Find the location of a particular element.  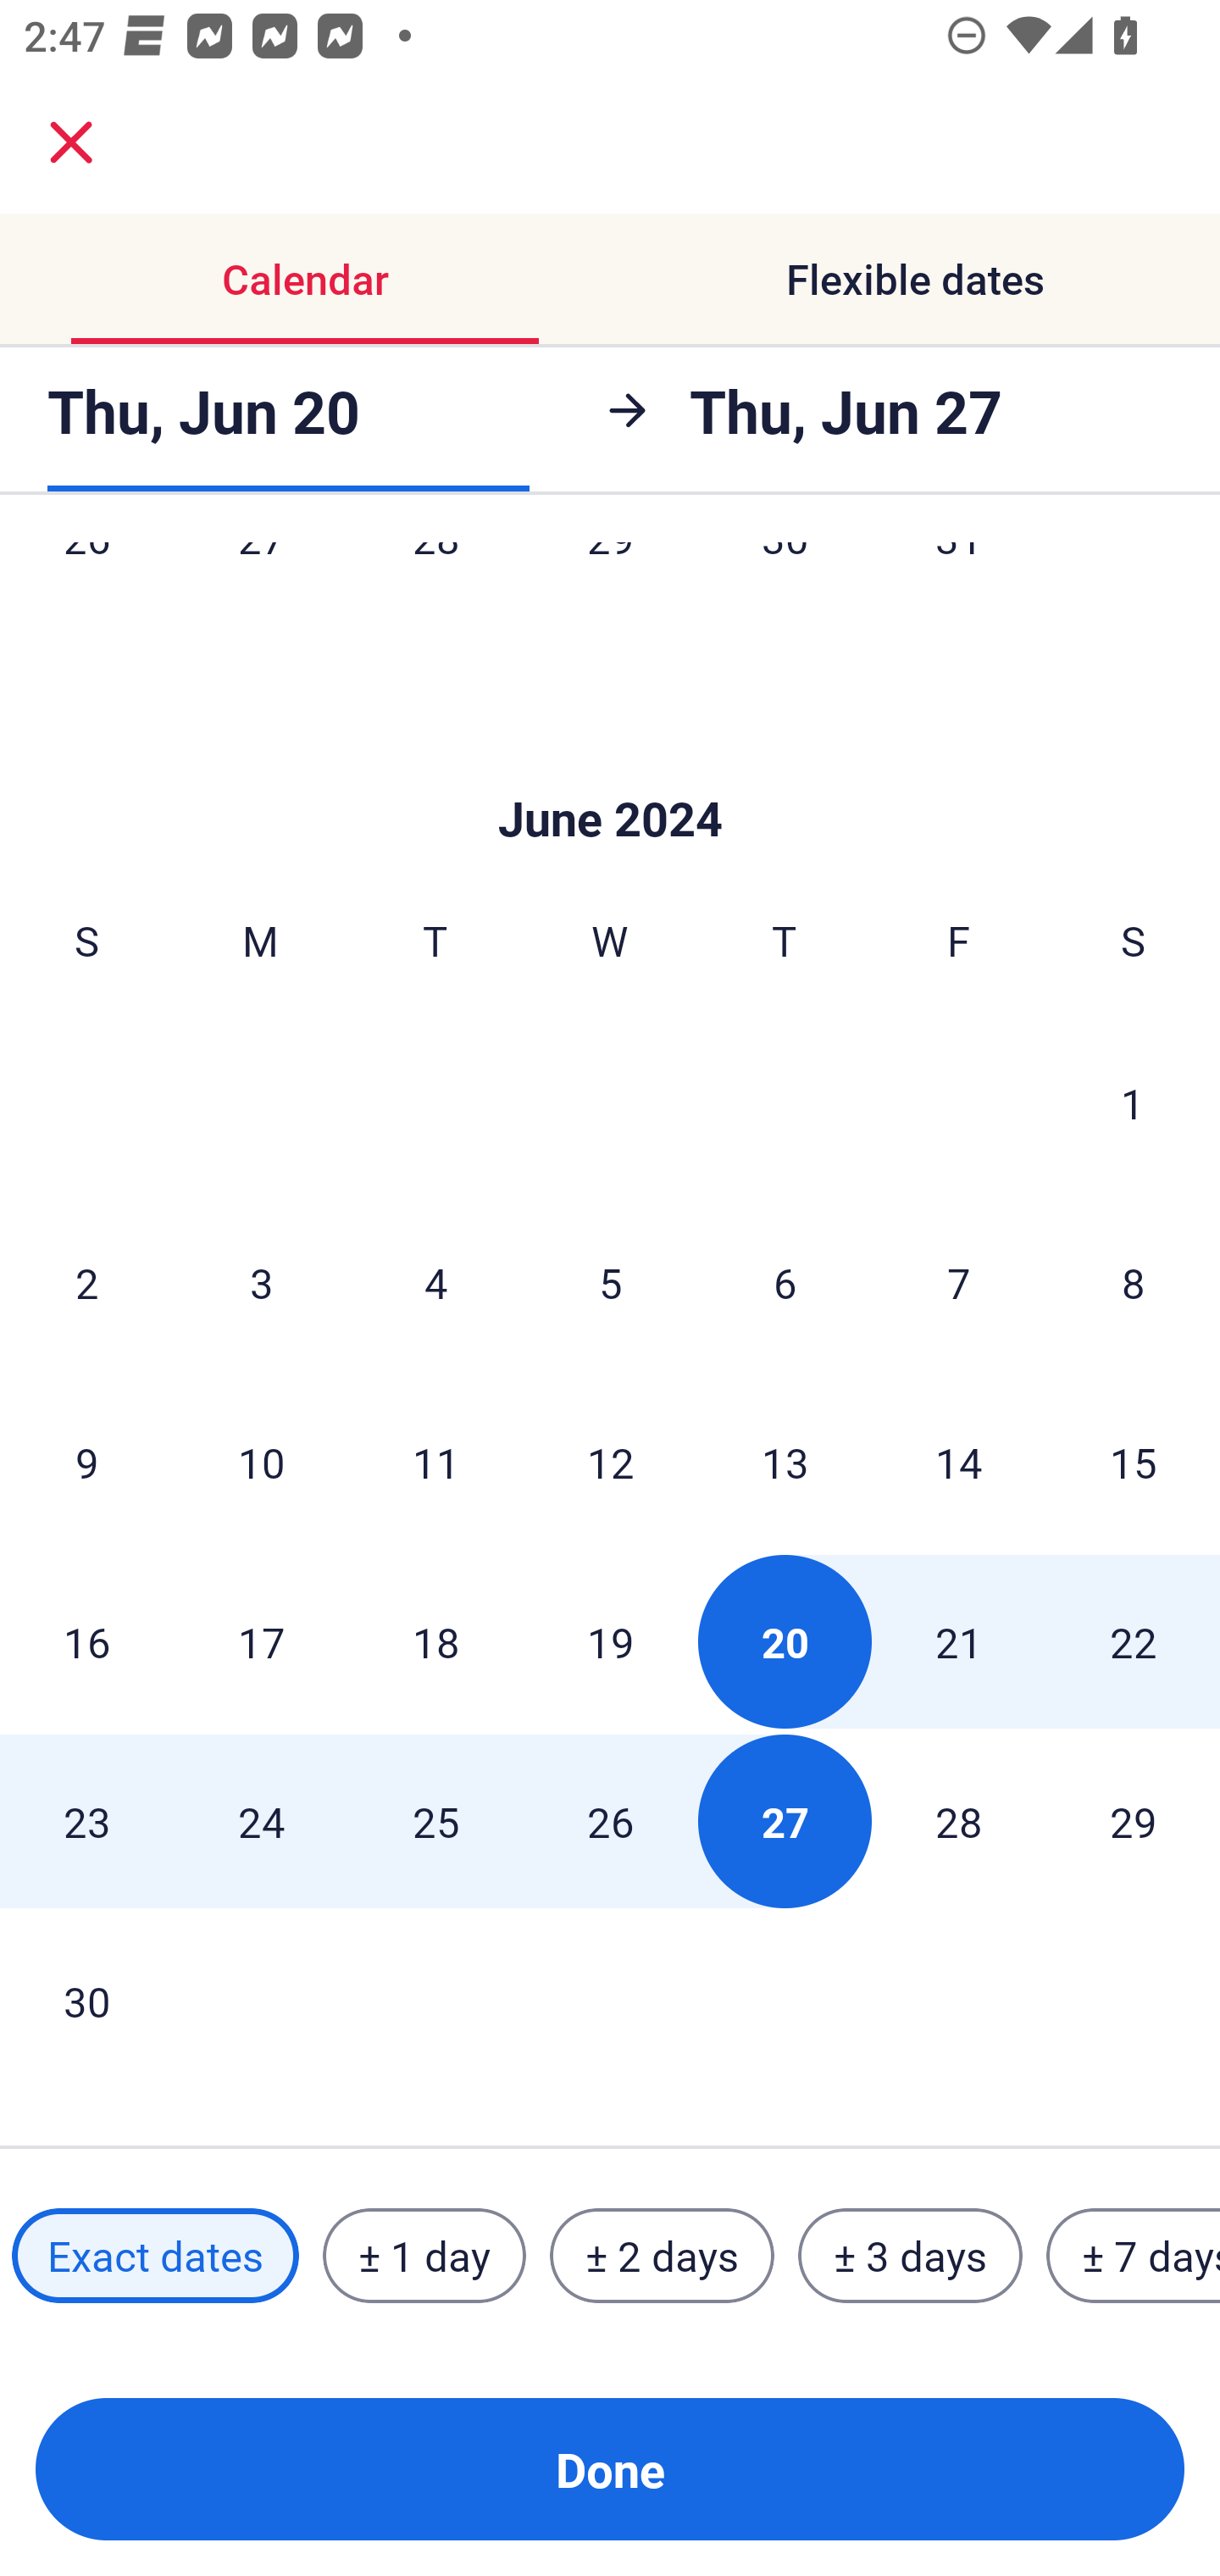

29 Saturday, June 29, 2024 is located at coordinates (1134, 1820).